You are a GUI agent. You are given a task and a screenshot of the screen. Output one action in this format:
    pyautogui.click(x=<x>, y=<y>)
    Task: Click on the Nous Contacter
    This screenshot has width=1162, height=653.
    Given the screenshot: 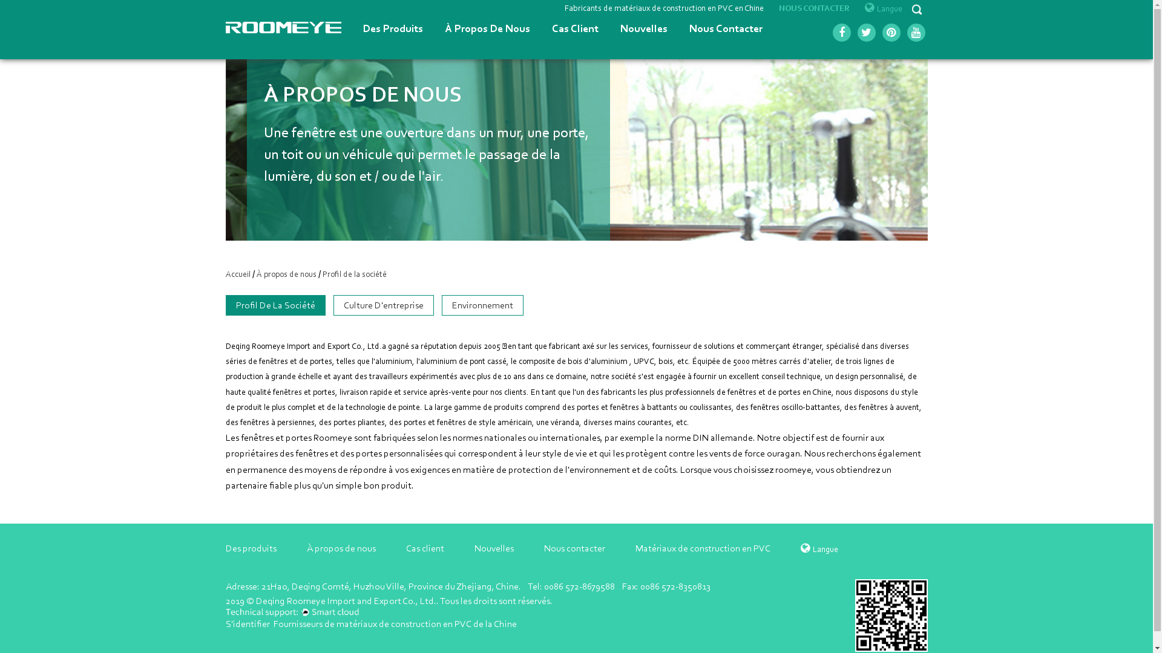 What is the action you would take?
    pyautogui.click(x=725, y=30)
    